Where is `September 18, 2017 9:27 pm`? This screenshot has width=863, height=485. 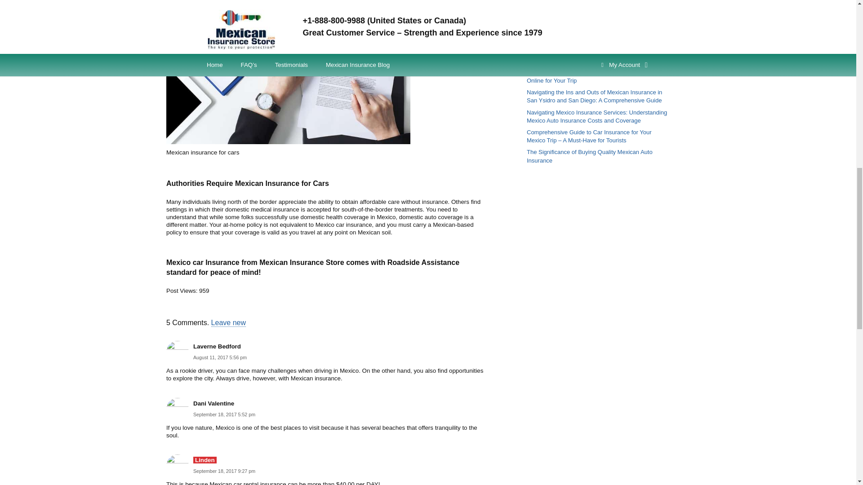 September 18, 2017 9:27 pm is located at coordinates (224, 471).